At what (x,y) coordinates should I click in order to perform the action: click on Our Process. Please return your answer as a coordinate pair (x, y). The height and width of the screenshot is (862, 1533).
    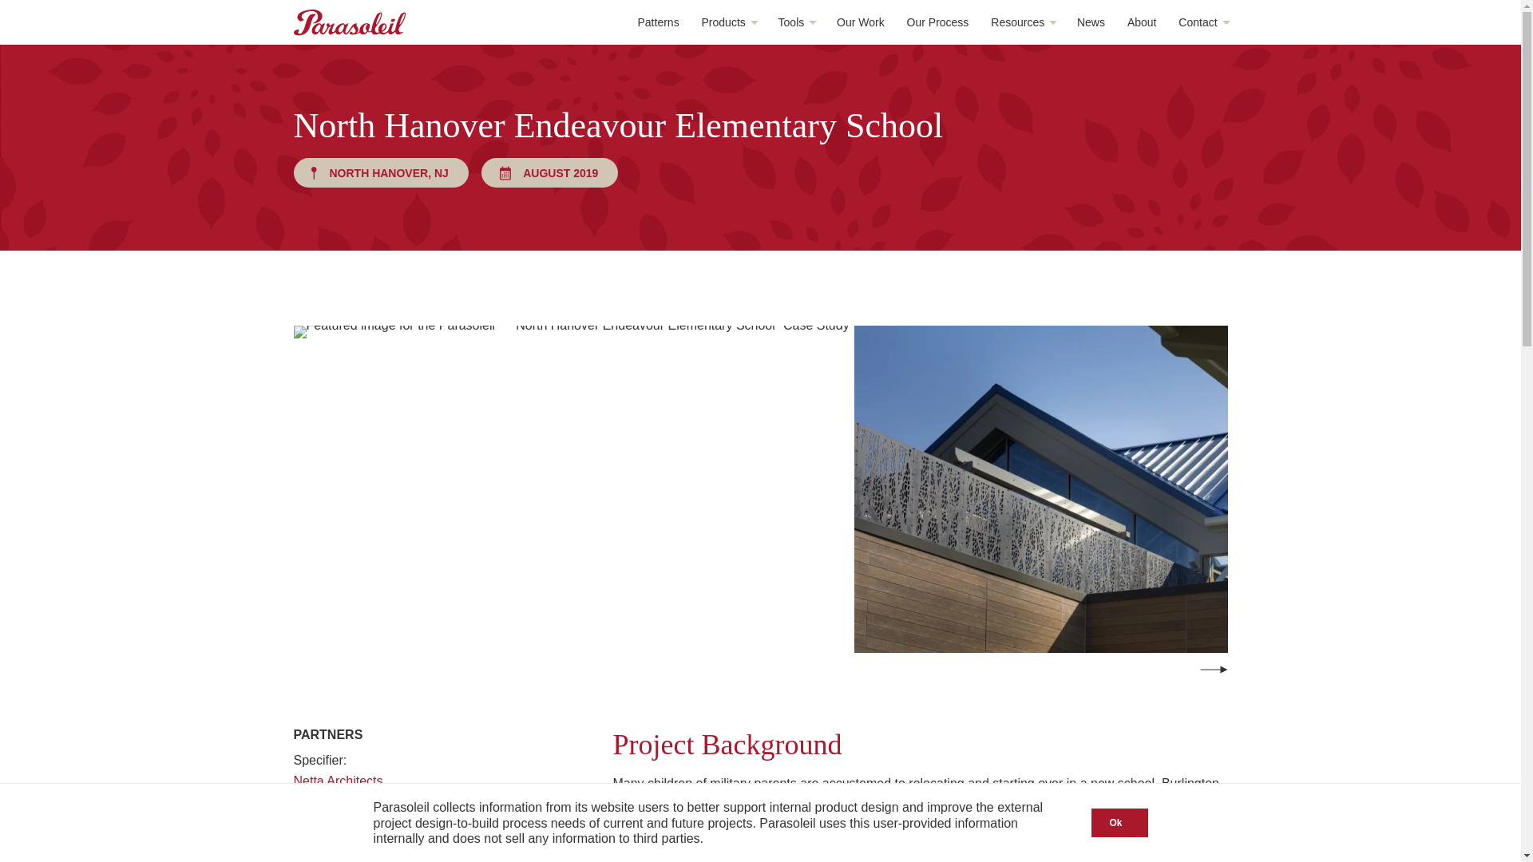
    Looking at the image, I should click on (937, 22).